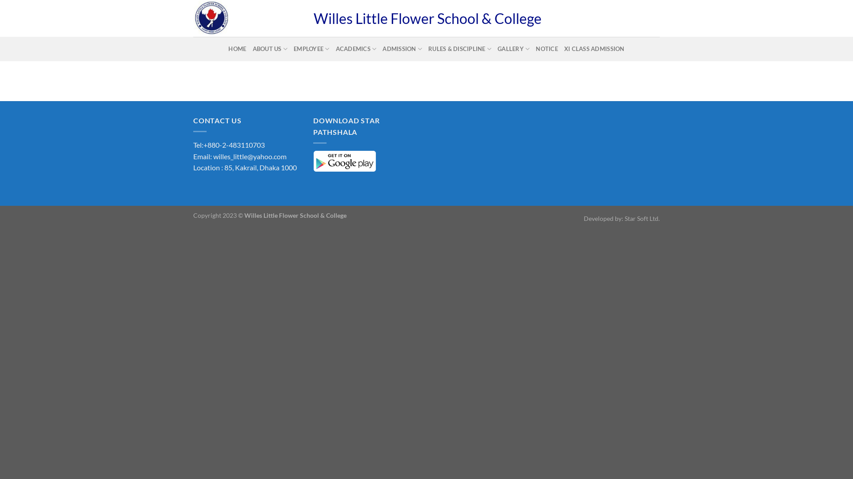 This screenshot has width=853, height=479. Describe the element at coordinates (514, 49) in the screenshot. I see `GALLERY` at that location.